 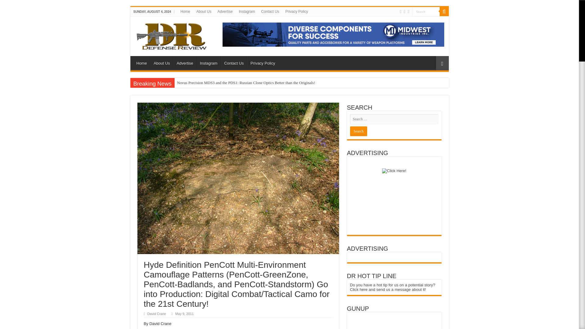 I want to click on About Us, so click(x=204, y=11).